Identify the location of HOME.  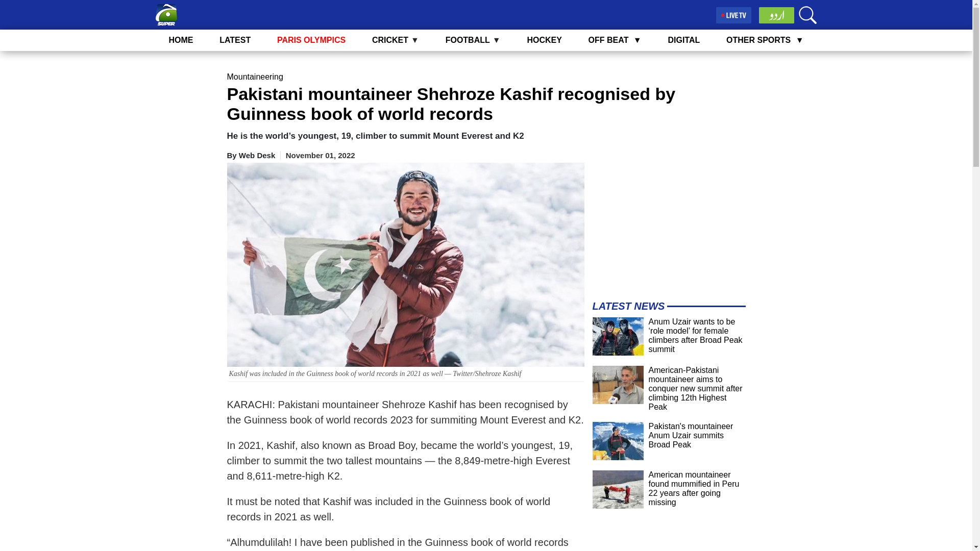
(181, 40).